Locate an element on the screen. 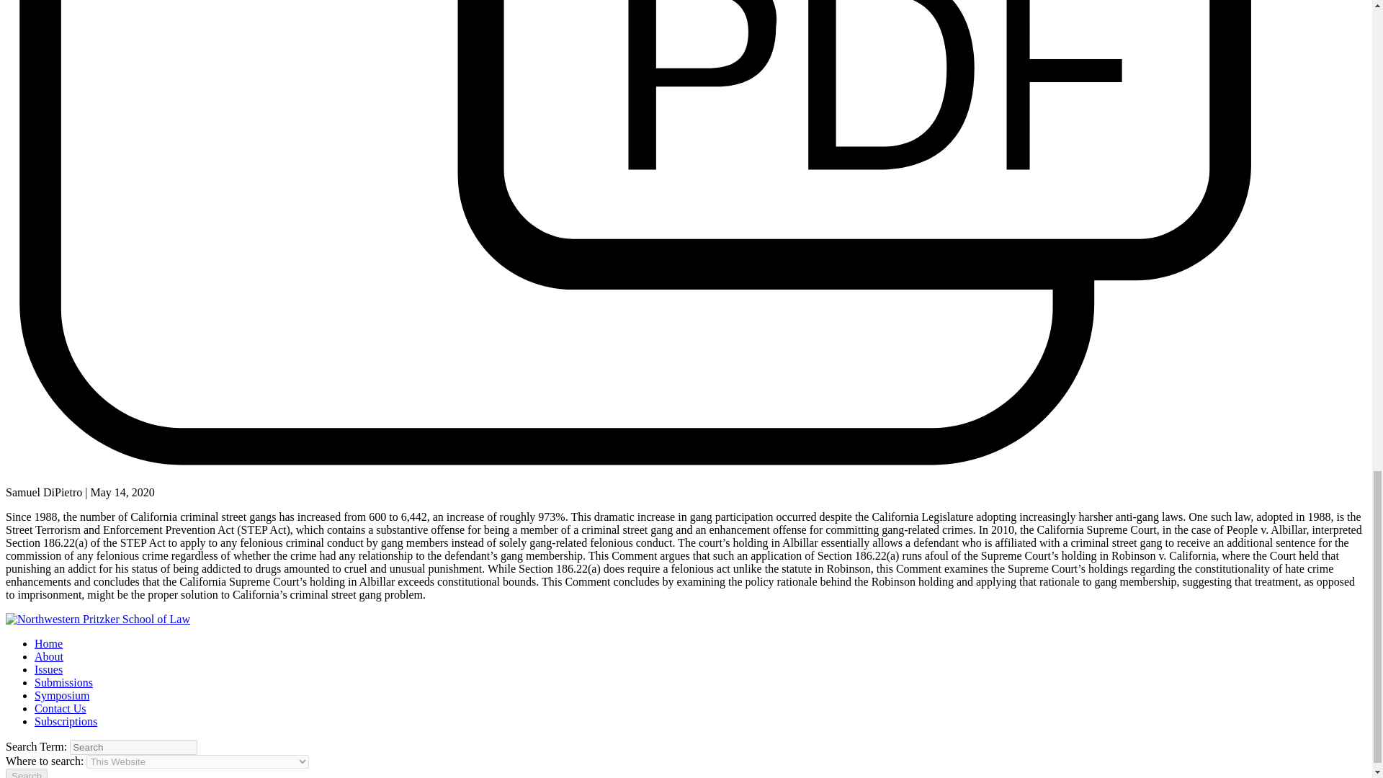 The image size is (1383, 778). Subscriptions is located at coordinates (66, 720).